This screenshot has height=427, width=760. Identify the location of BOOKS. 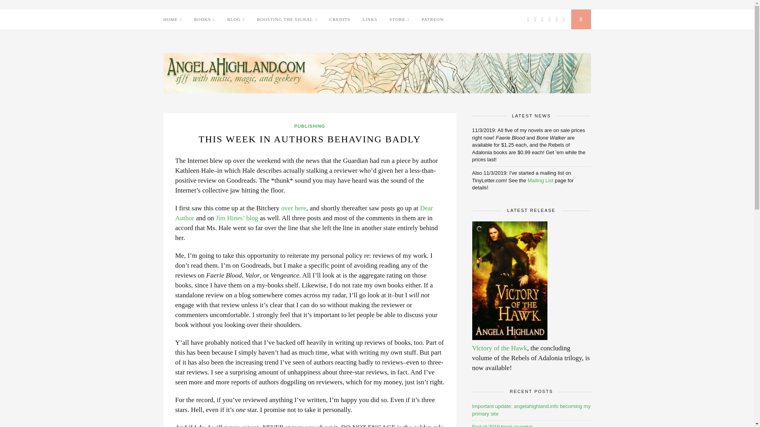
(204, 19).